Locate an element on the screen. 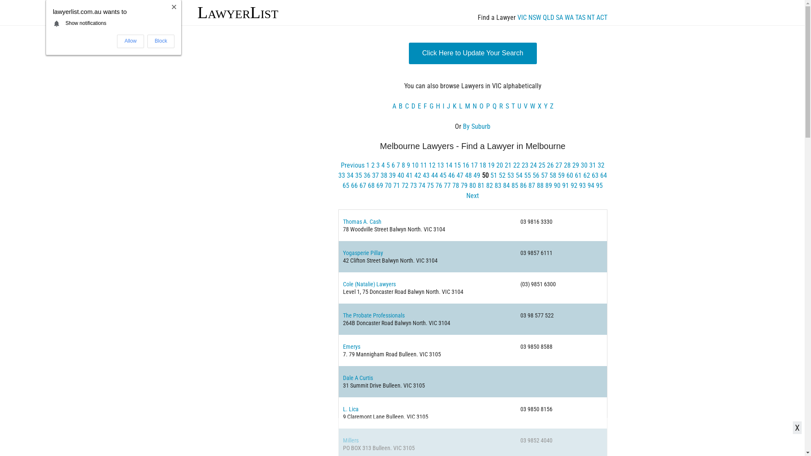  Click Here to Update Your Search is located at coordinates (473, 53).